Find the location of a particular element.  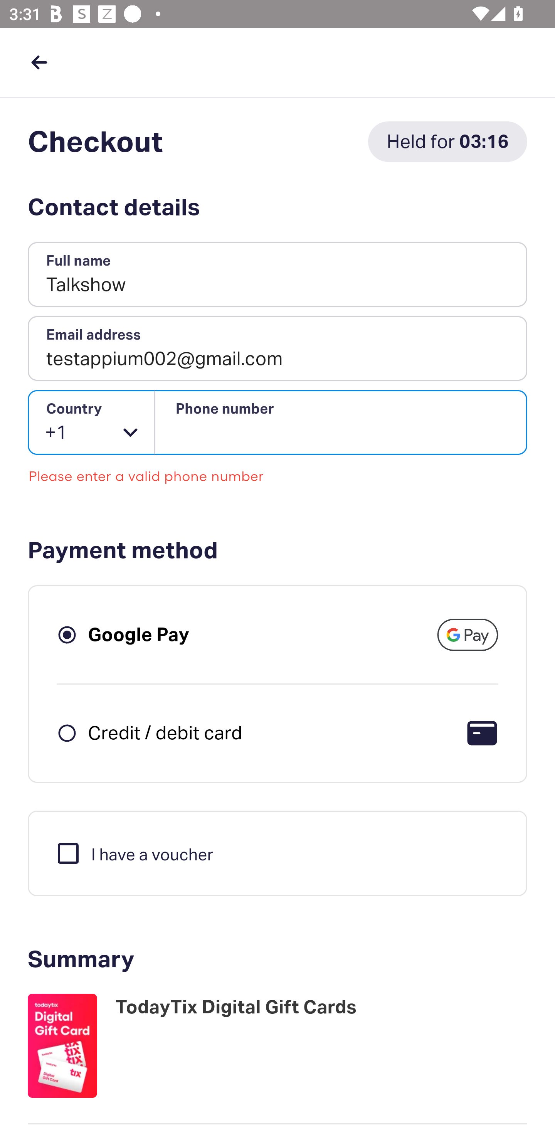

Talkshow is located at coordinates (277, 275).